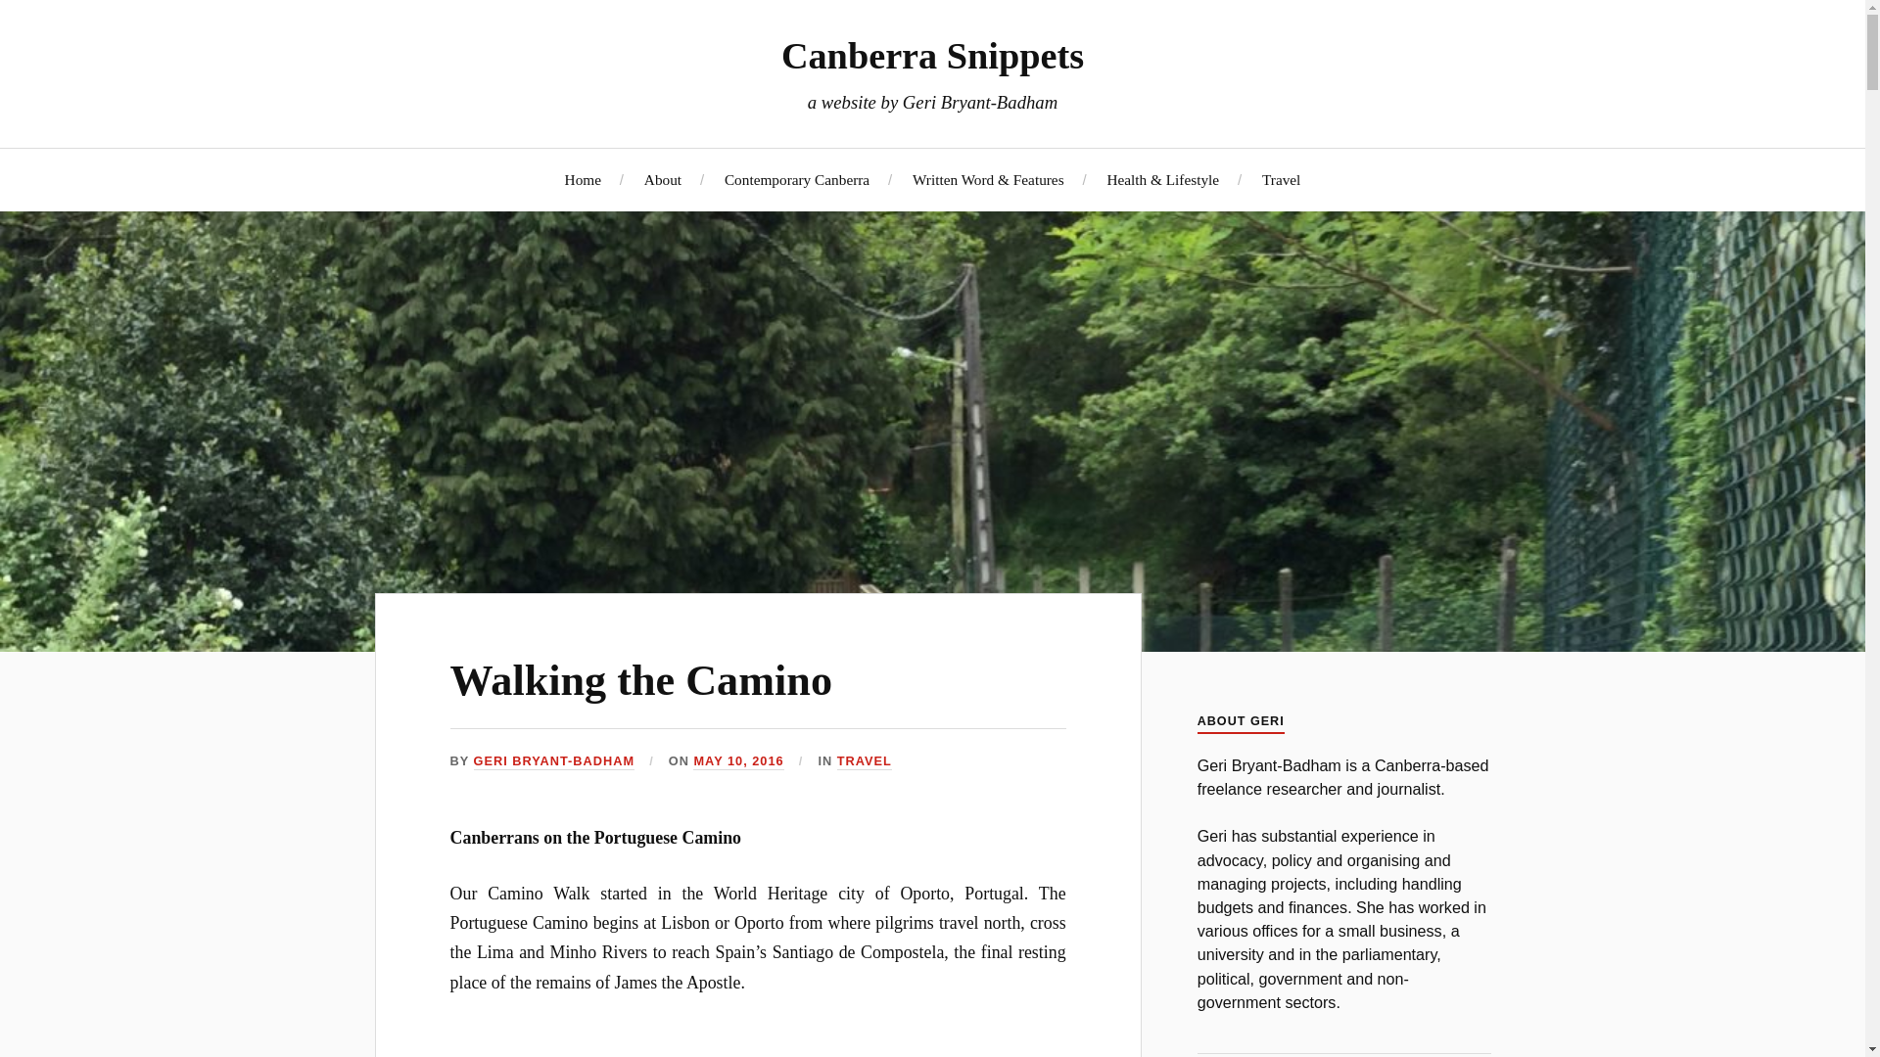 Image resolution: width=1880 pixels, height=1057 pixels. What do you see at coordinates (584, 179) in the screenshot?
I see `Home` at bounding box center [584, 179].